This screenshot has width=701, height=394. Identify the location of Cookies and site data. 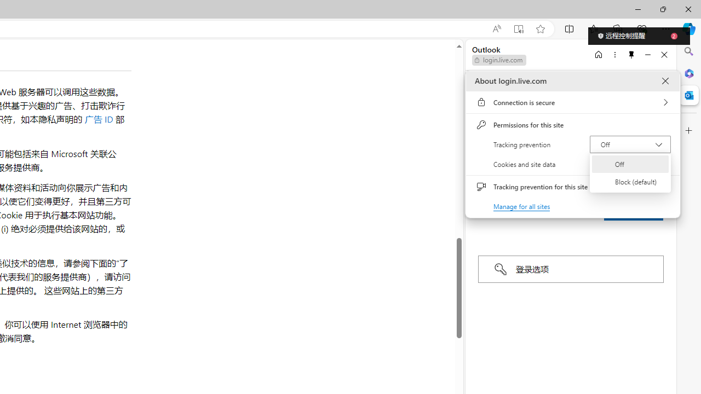
(573, 164).